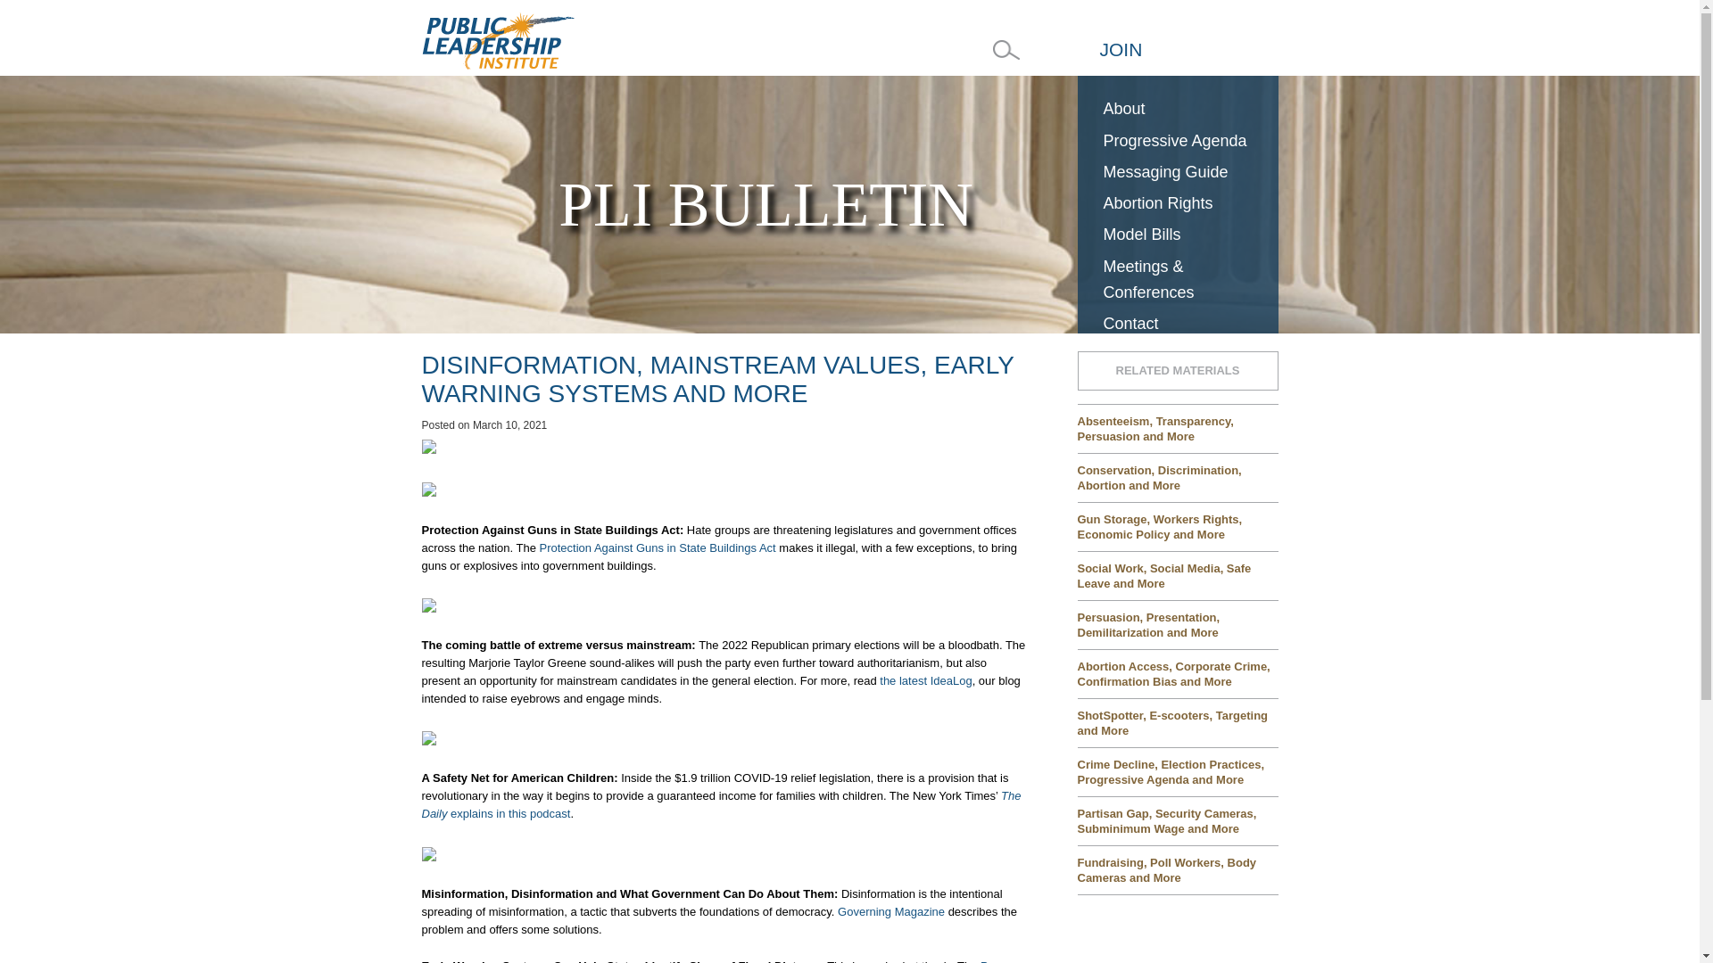 The width and height of the screenshot is (1713, 963). What do you see at coordinates (1178, 324) in the screenshot?
I see `Contact` at bounding box center [1178, 324].